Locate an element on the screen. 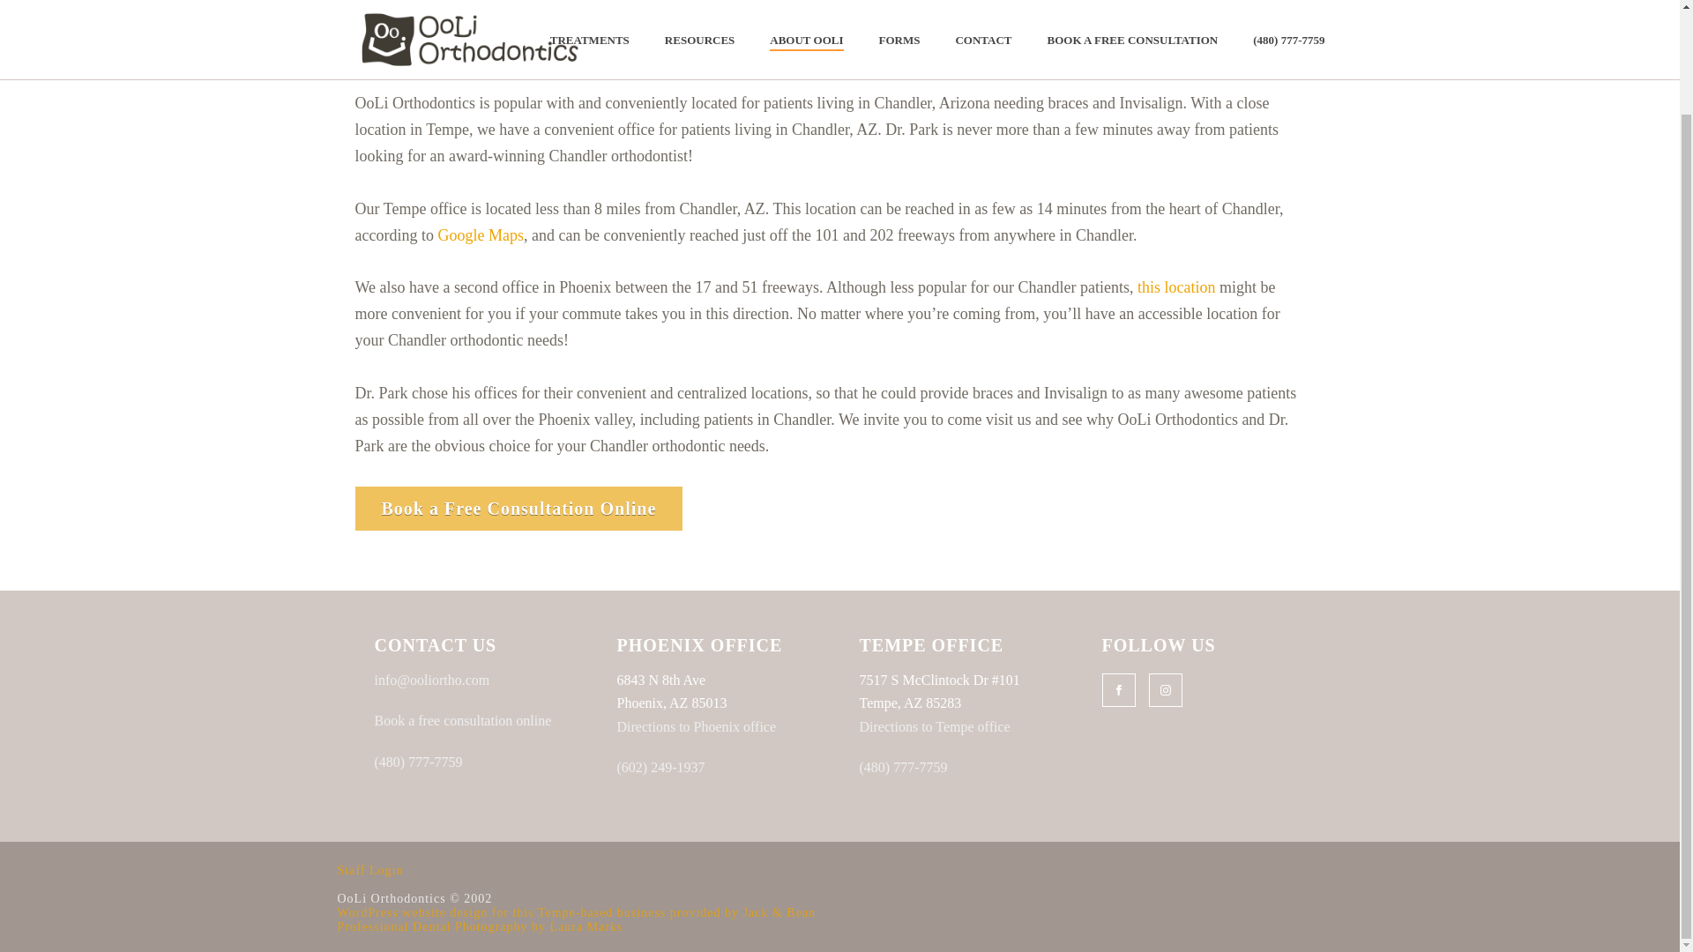 The height and width of the screenshot is (952, 1693). Follow Us facebook is located at coordinates (1118, 689).